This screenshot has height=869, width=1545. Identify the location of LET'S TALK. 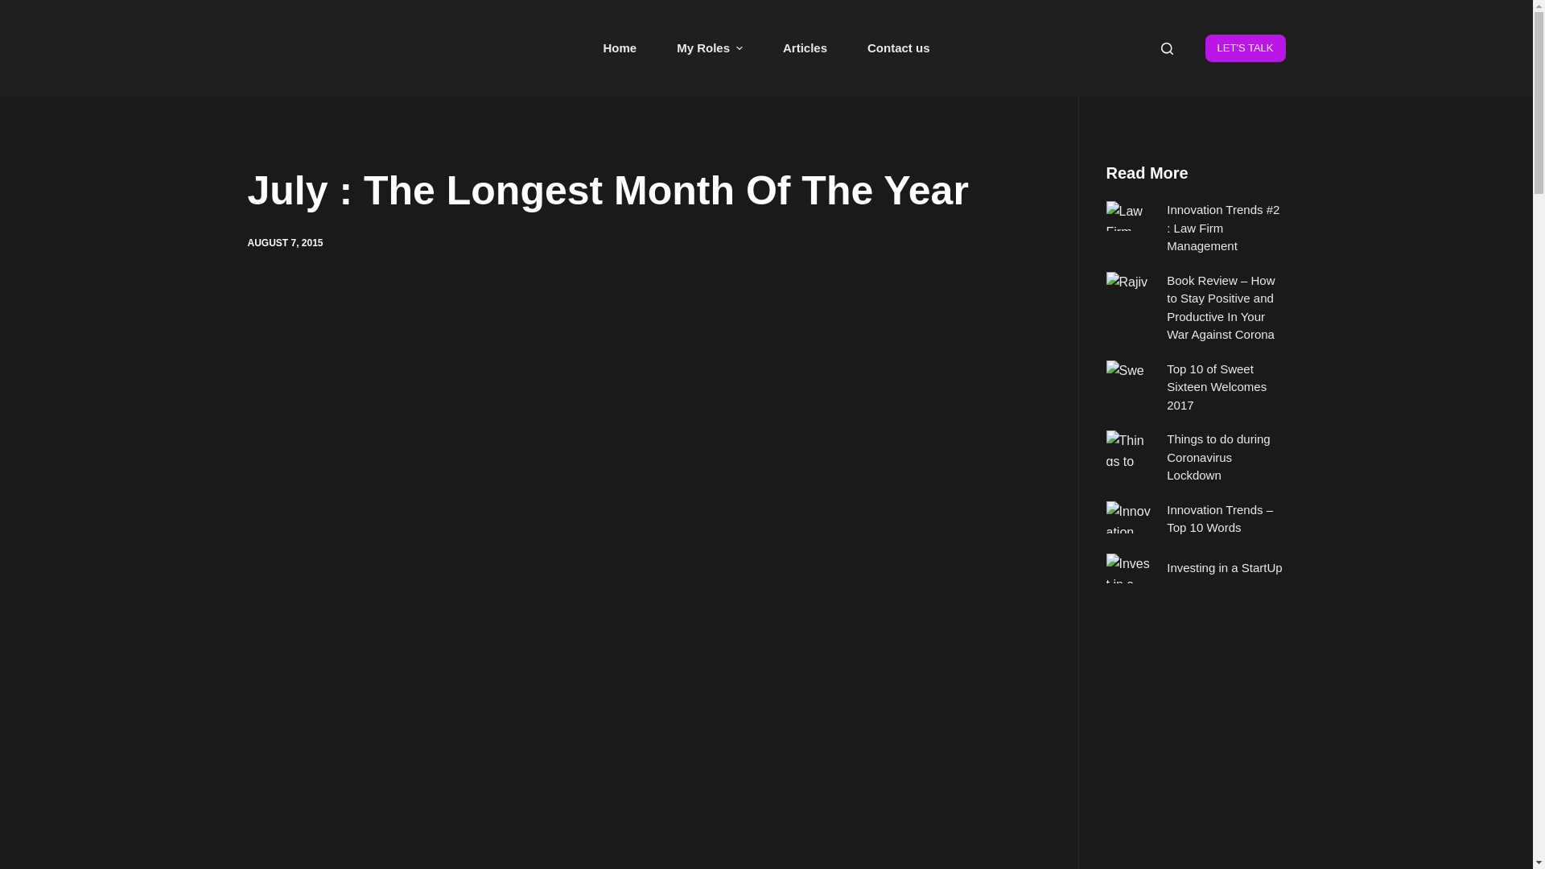
(1245, 48).